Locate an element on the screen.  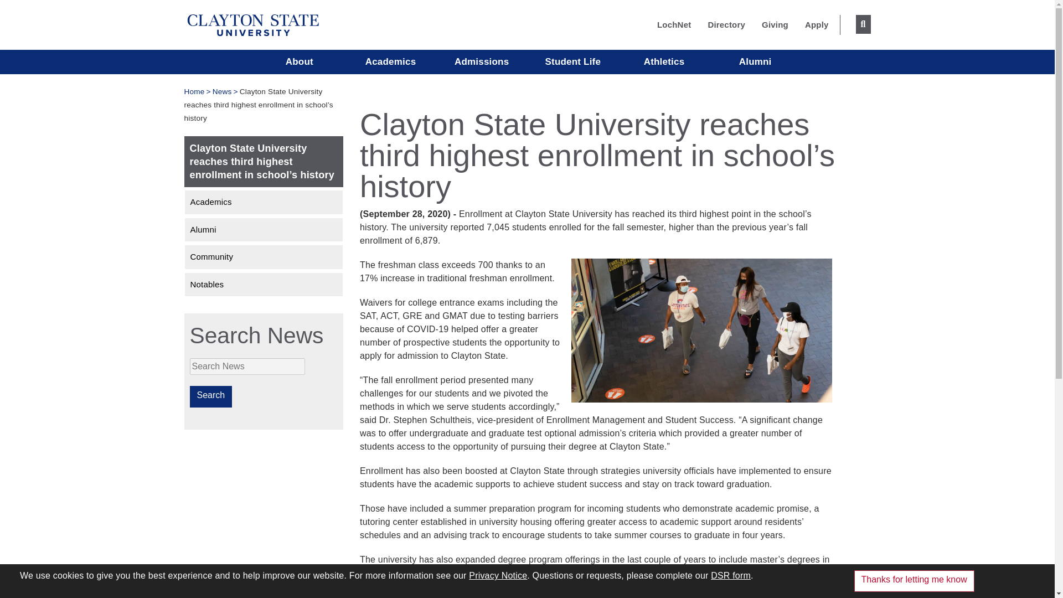
Apply is located at coordinates (817, 24).